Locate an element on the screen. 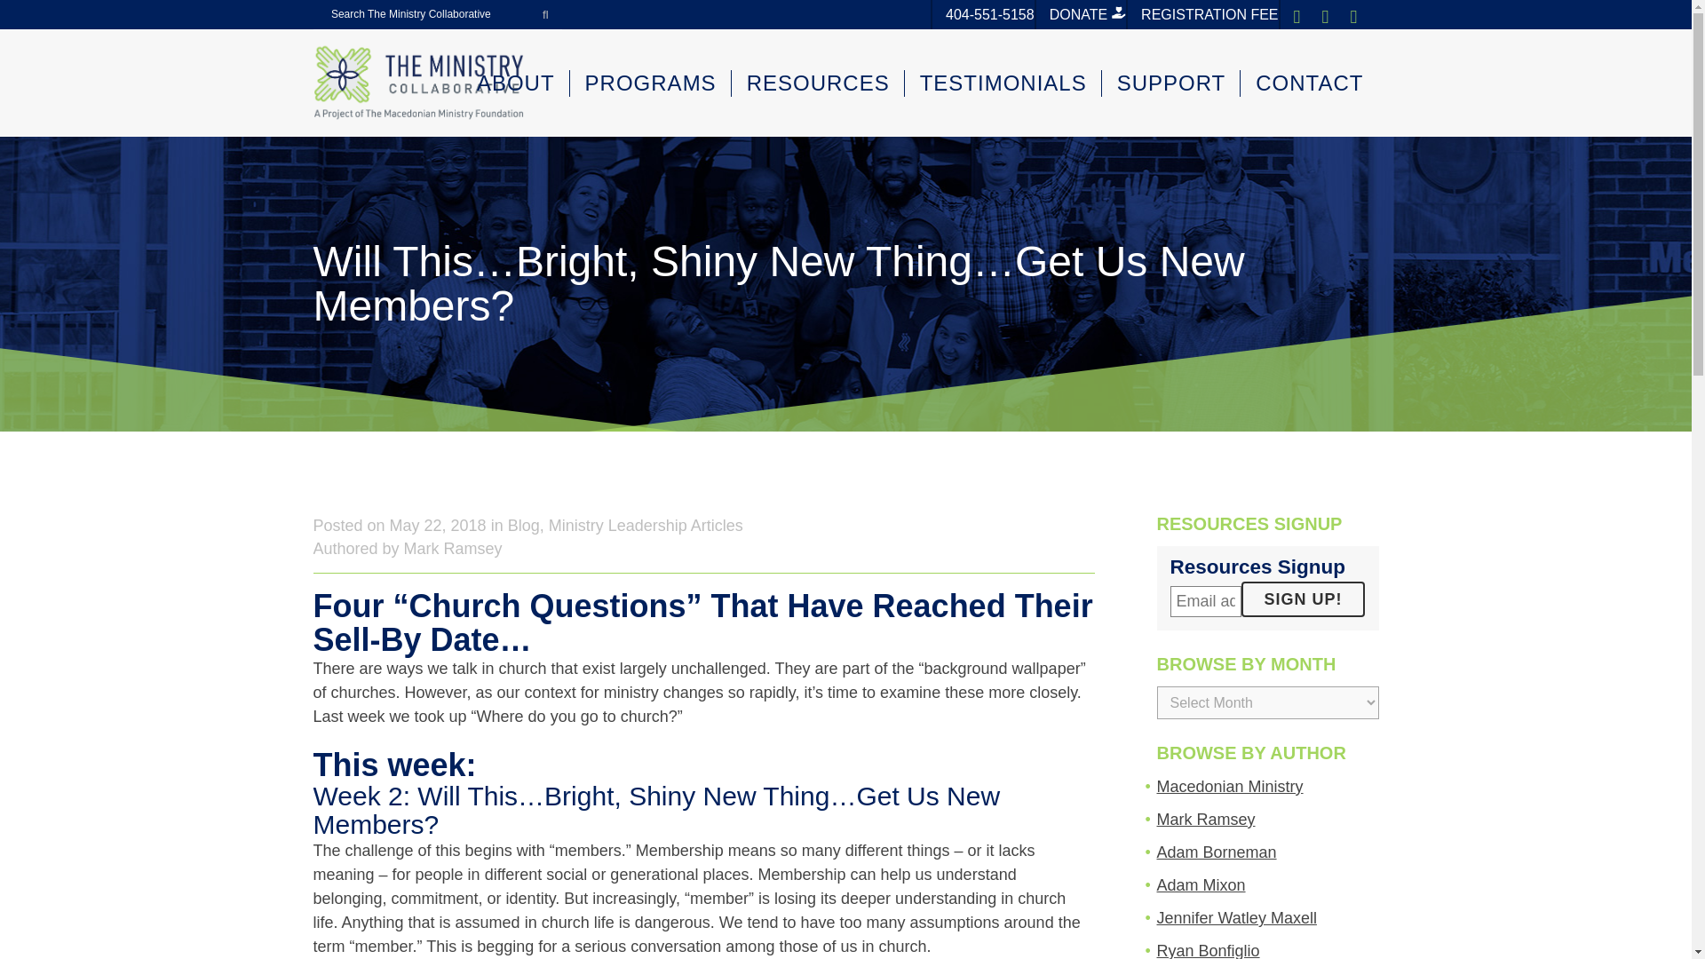  ABOUT is located at coordinates (515, 83).